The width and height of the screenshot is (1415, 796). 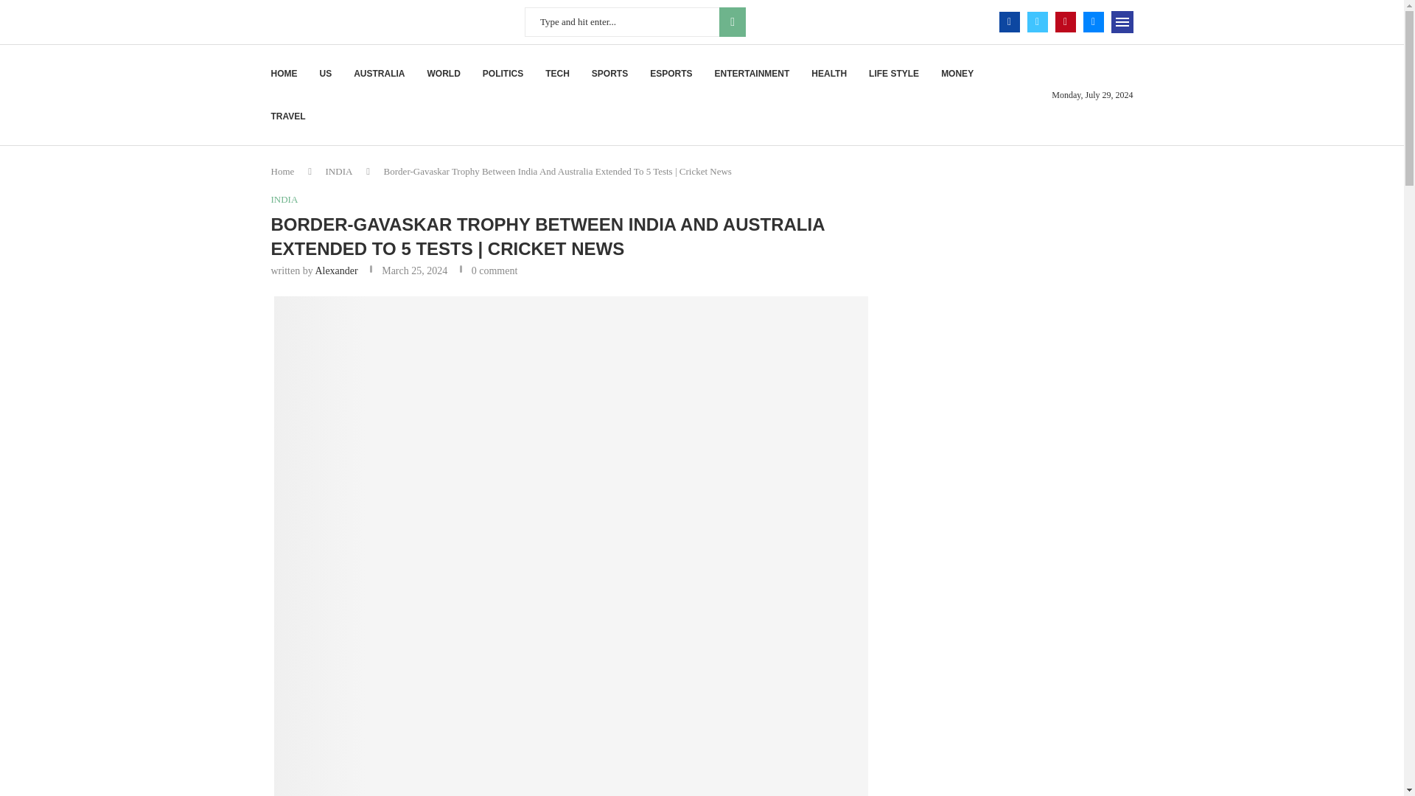 What do you see at coordinates (503, 74) in the screenshot?
I see `POLITICS` at bounding box center [503, 74].